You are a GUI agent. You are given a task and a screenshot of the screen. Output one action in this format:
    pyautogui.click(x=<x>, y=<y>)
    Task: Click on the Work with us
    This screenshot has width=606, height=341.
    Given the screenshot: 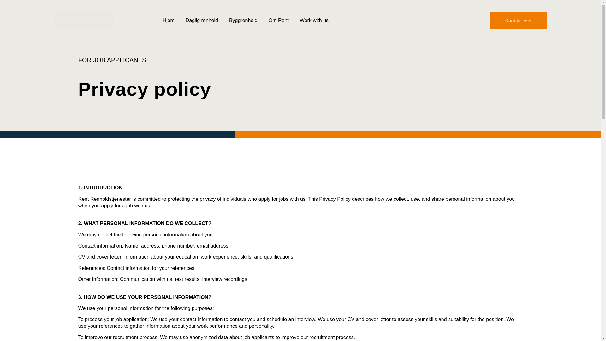 What is the action you would take?
    pyautogui.click(x=314, y=20)
    